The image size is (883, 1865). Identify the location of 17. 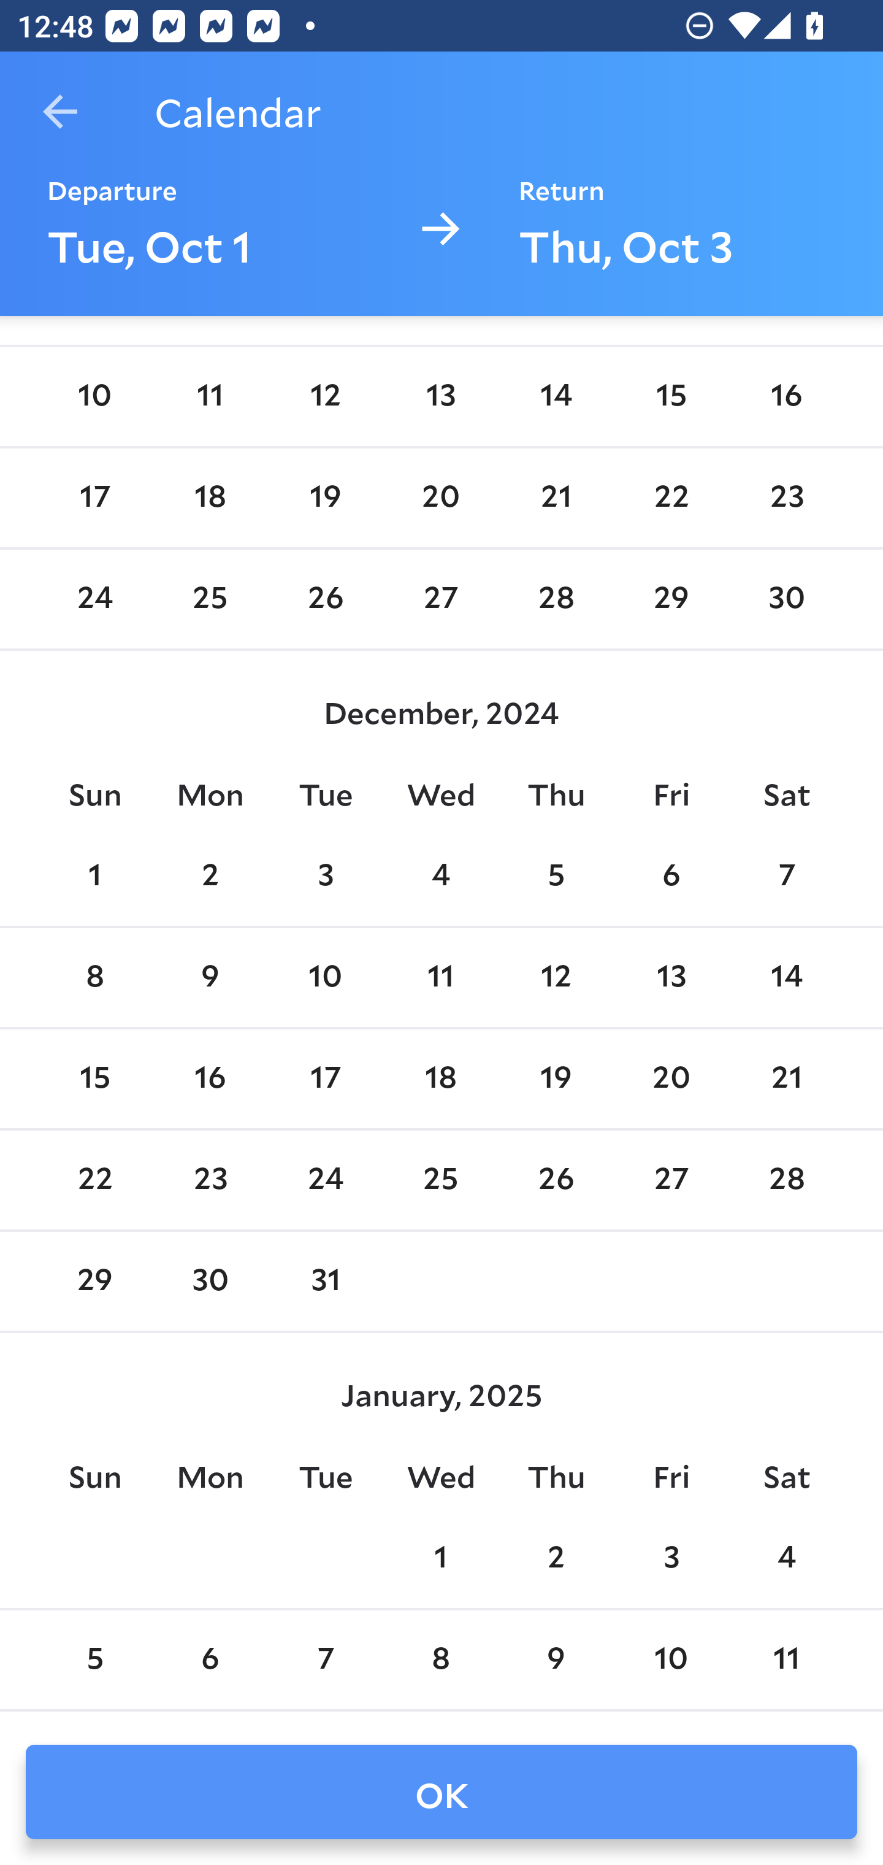
(325, 1080).